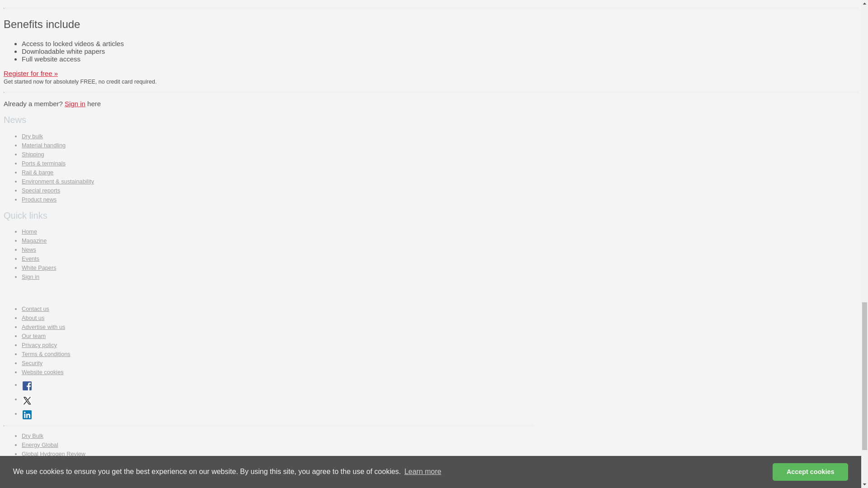 The height and width of the screenshot is (488, 868). Describe the element at coordinates (32, 136) in the screenshot. I see `Dry bulk` at that location.